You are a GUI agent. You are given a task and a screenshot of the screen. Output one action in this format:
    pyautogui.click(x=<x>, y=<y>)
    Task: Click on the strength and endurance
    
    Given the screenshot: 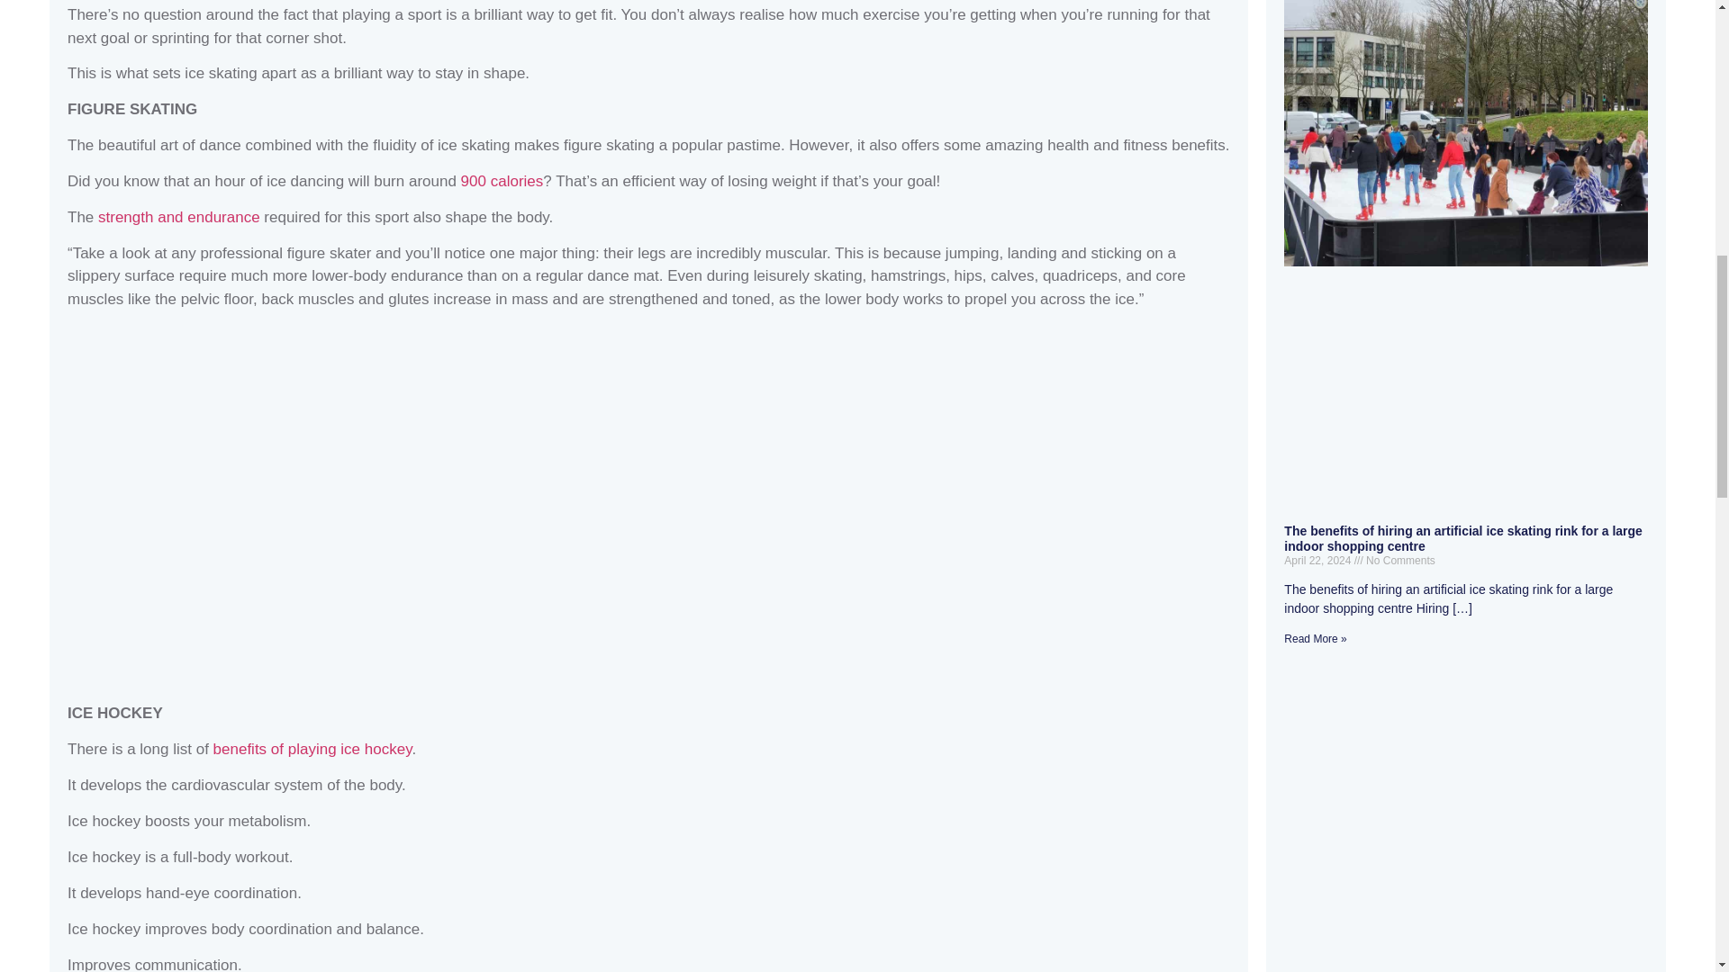 What is the action you would take?
    pyautogui.click(x=179, y=217)
    